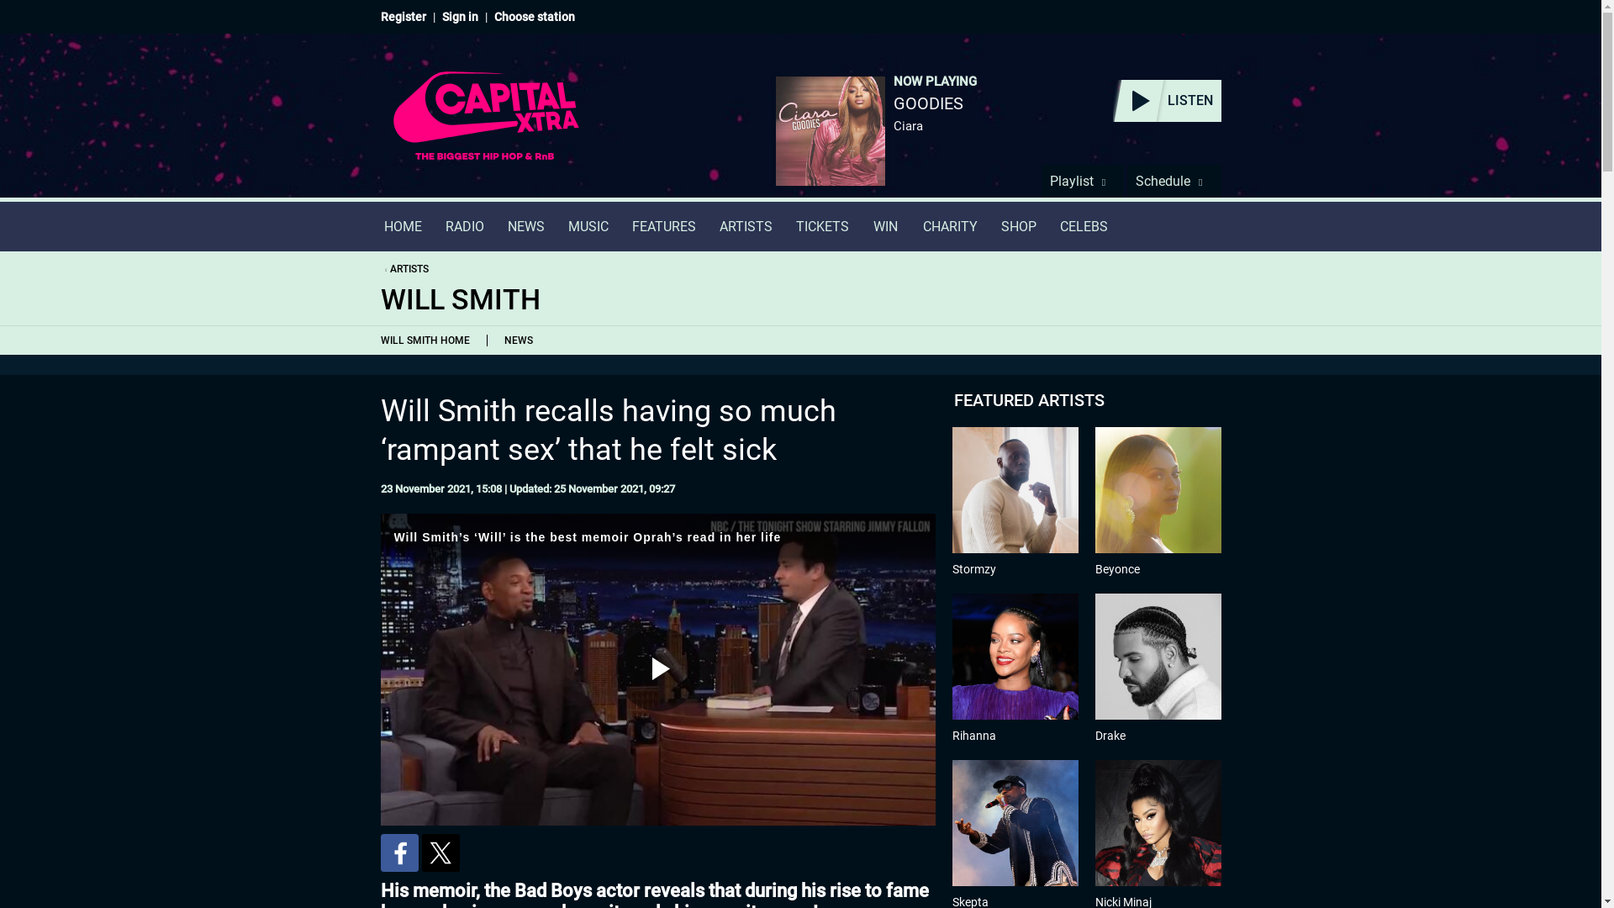 This screenshot has height=908, width=1614. I want to click on Choose station, so click(534, 17).